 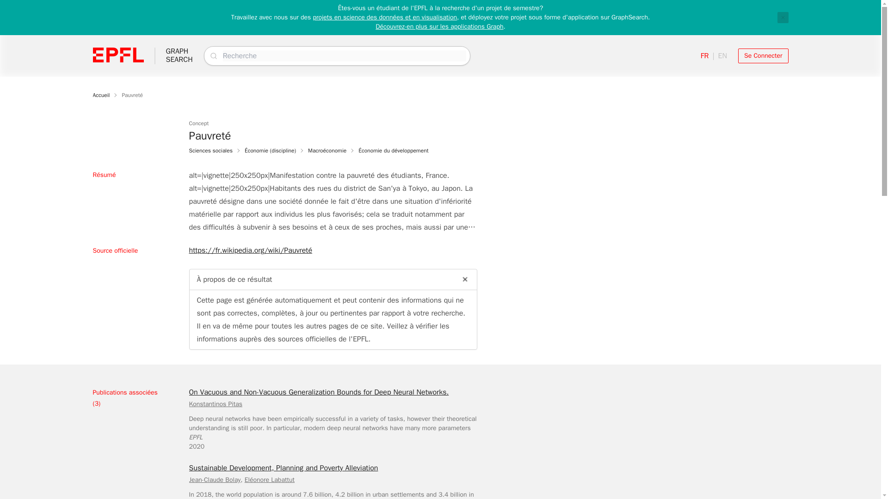 I want to click on Jean-Claude Bolay, so click(x=783, y=17).